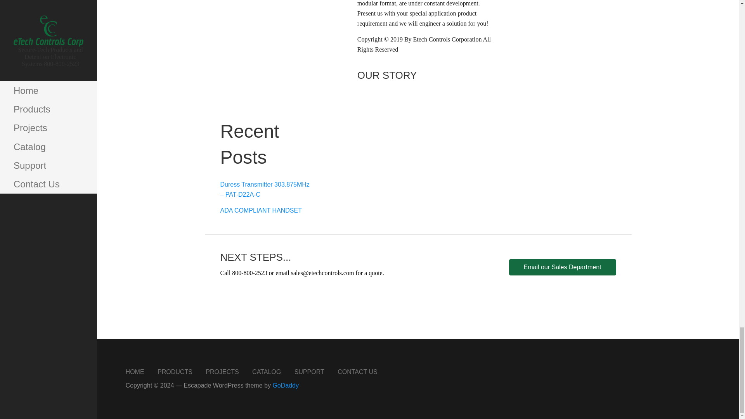  What do you see at coordinates (135, 372) in the screenshot?
I see `HOME` at bounding box center [135, 372].